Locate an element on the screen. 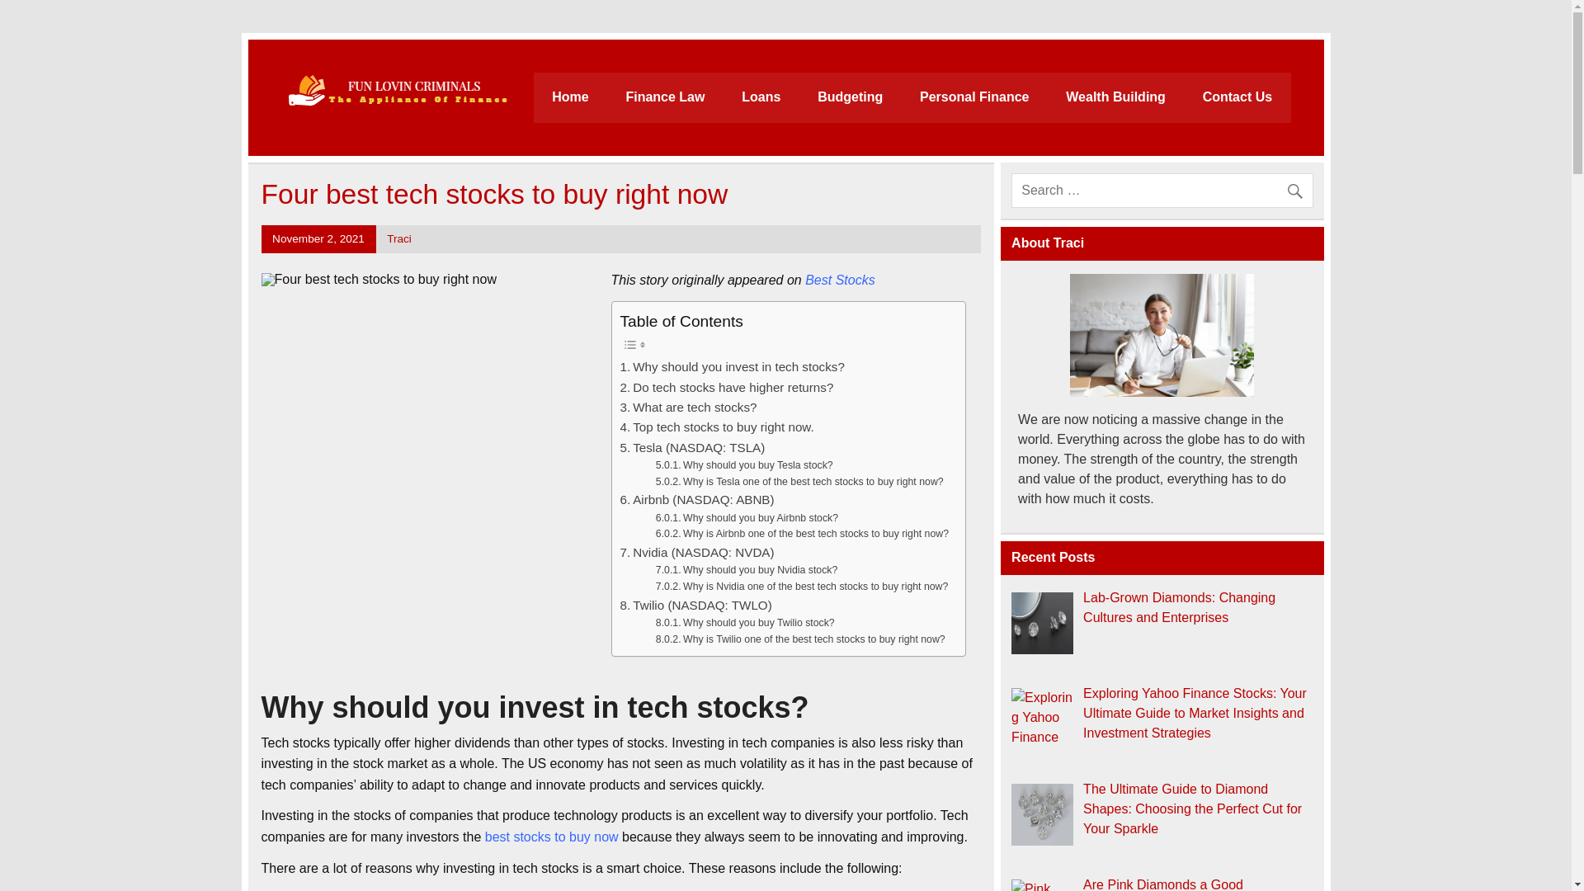 The image size is (1584, 891). Do tech stocks have higher returns? is located at coordinates (728, 387).